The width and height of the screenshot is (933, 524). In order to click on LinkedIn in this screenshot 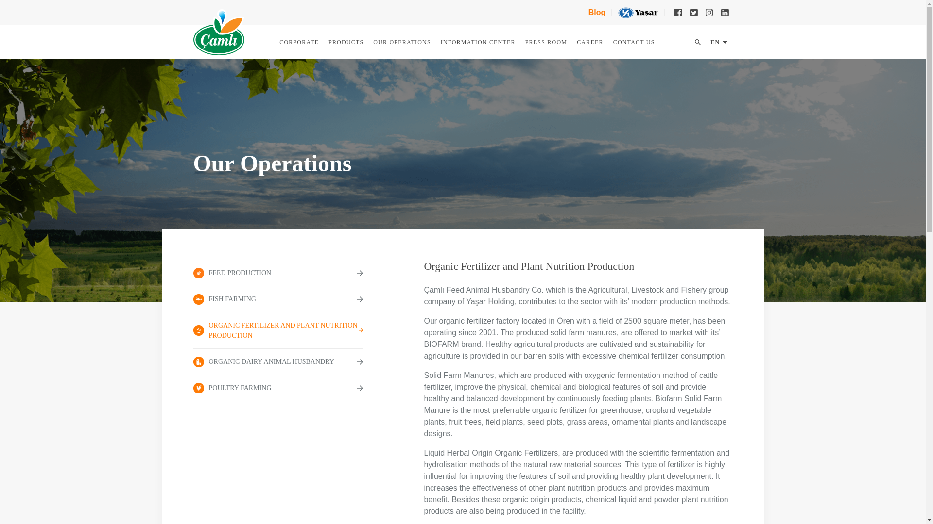, I will do `click(725, 13)`.